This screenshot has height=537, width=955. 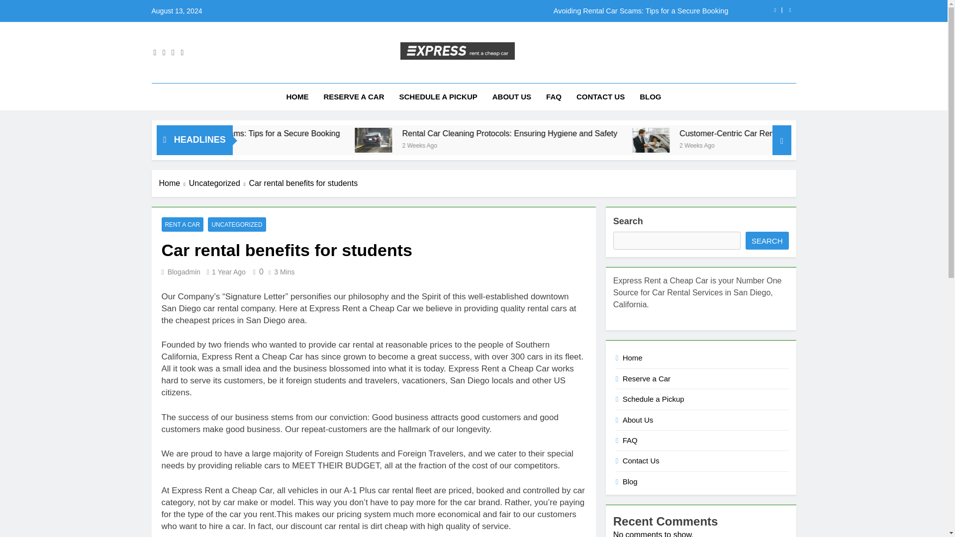 What do you see at coordinates (532, 145) in the screenshot?
I see `2 Weeks Ago` at bounding box center [532, 145].